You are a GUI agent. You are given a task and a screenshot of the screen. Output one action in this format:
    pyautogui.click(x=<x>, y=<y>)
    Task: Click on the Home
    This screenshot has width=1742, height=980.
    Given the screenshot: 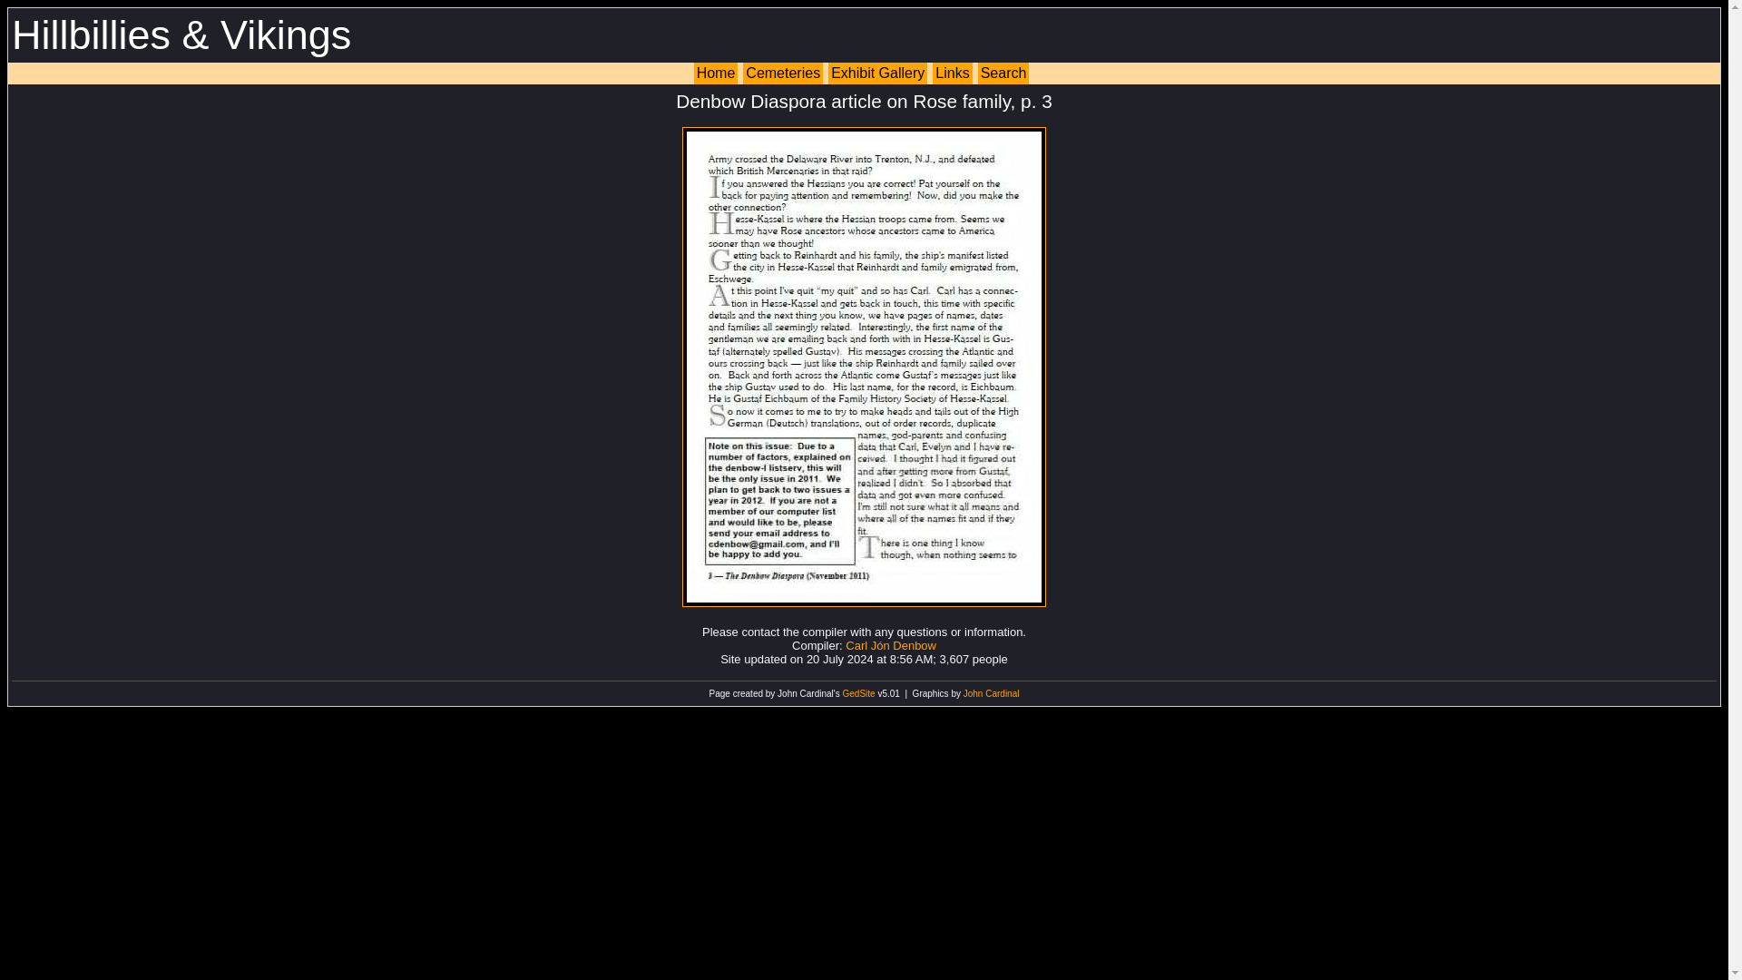 What is the action you would take?
    pyautogui.click(x=716, y=73)
    